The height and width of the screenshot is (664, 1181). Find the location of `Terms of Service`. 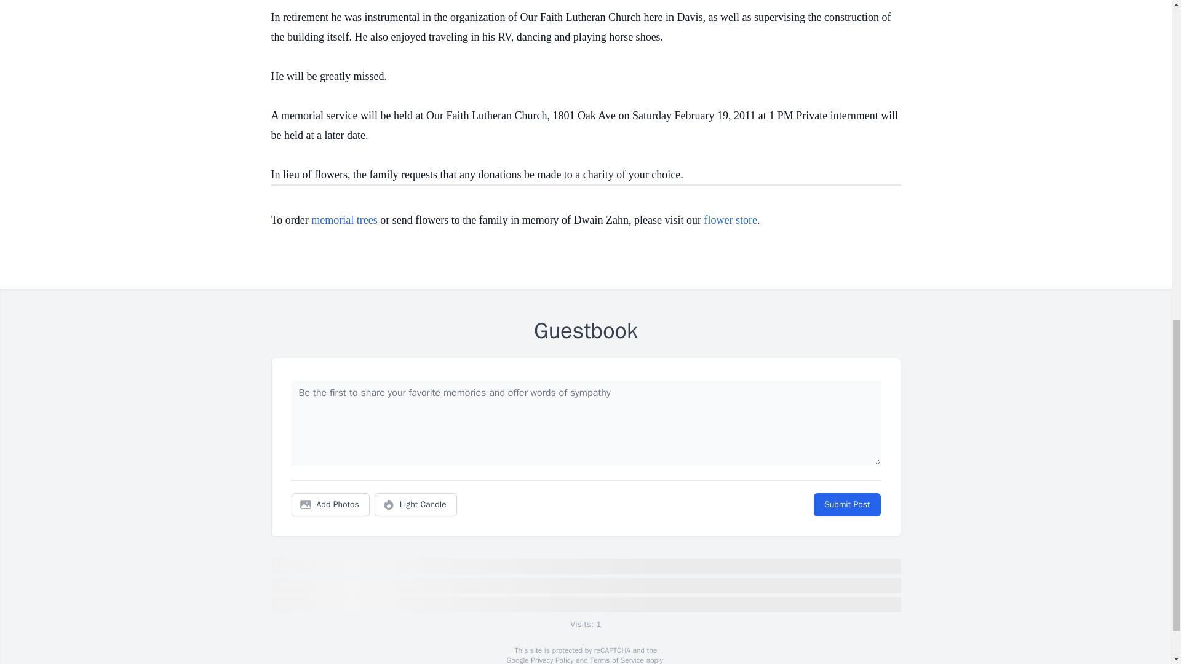

Terms of Service is located at coordinates (616, 659).